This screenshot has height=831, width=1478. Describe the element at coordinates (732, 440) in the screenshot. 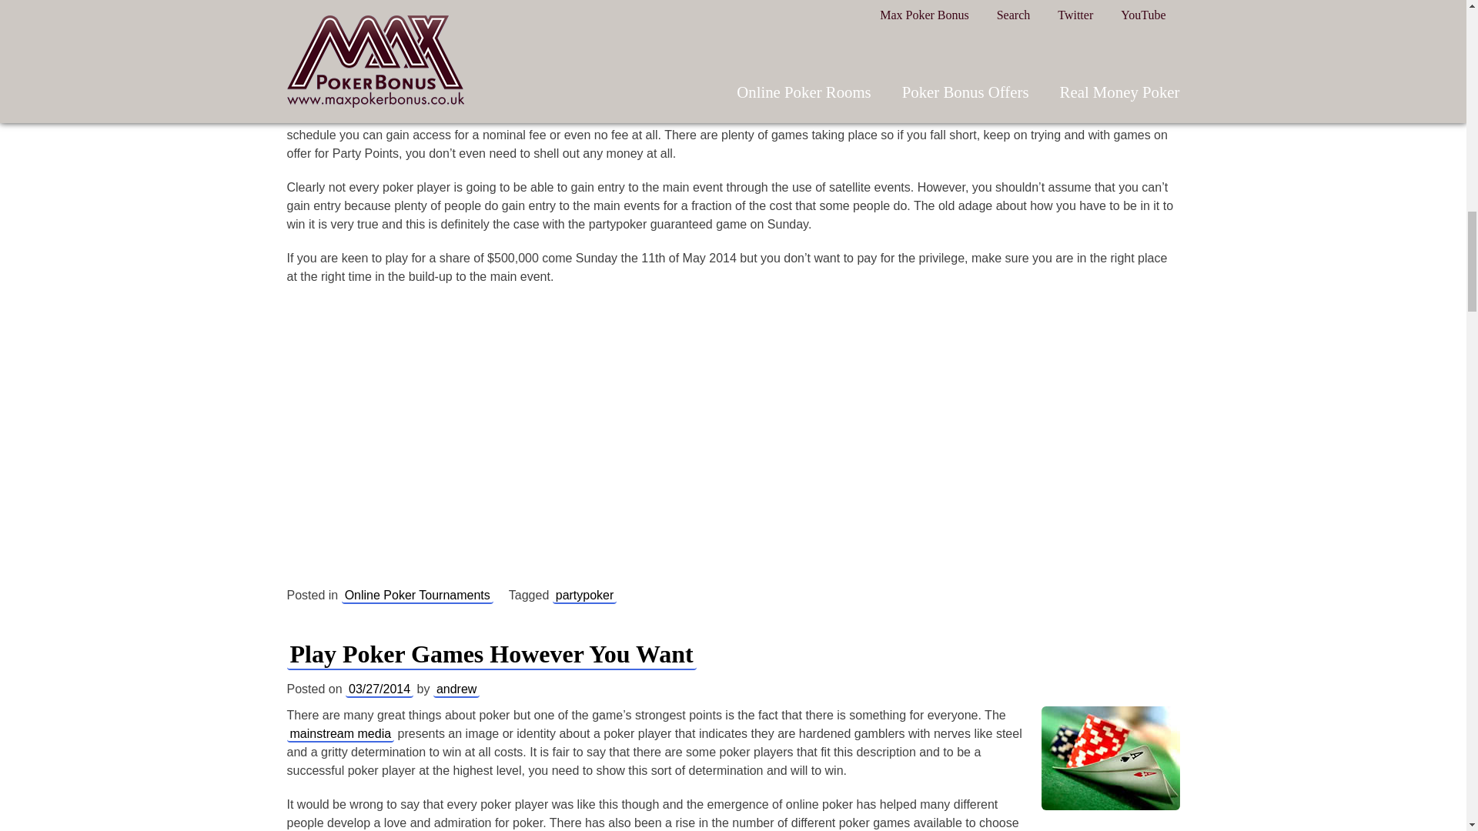

I see `Say Hello to Party Poker` at that location.